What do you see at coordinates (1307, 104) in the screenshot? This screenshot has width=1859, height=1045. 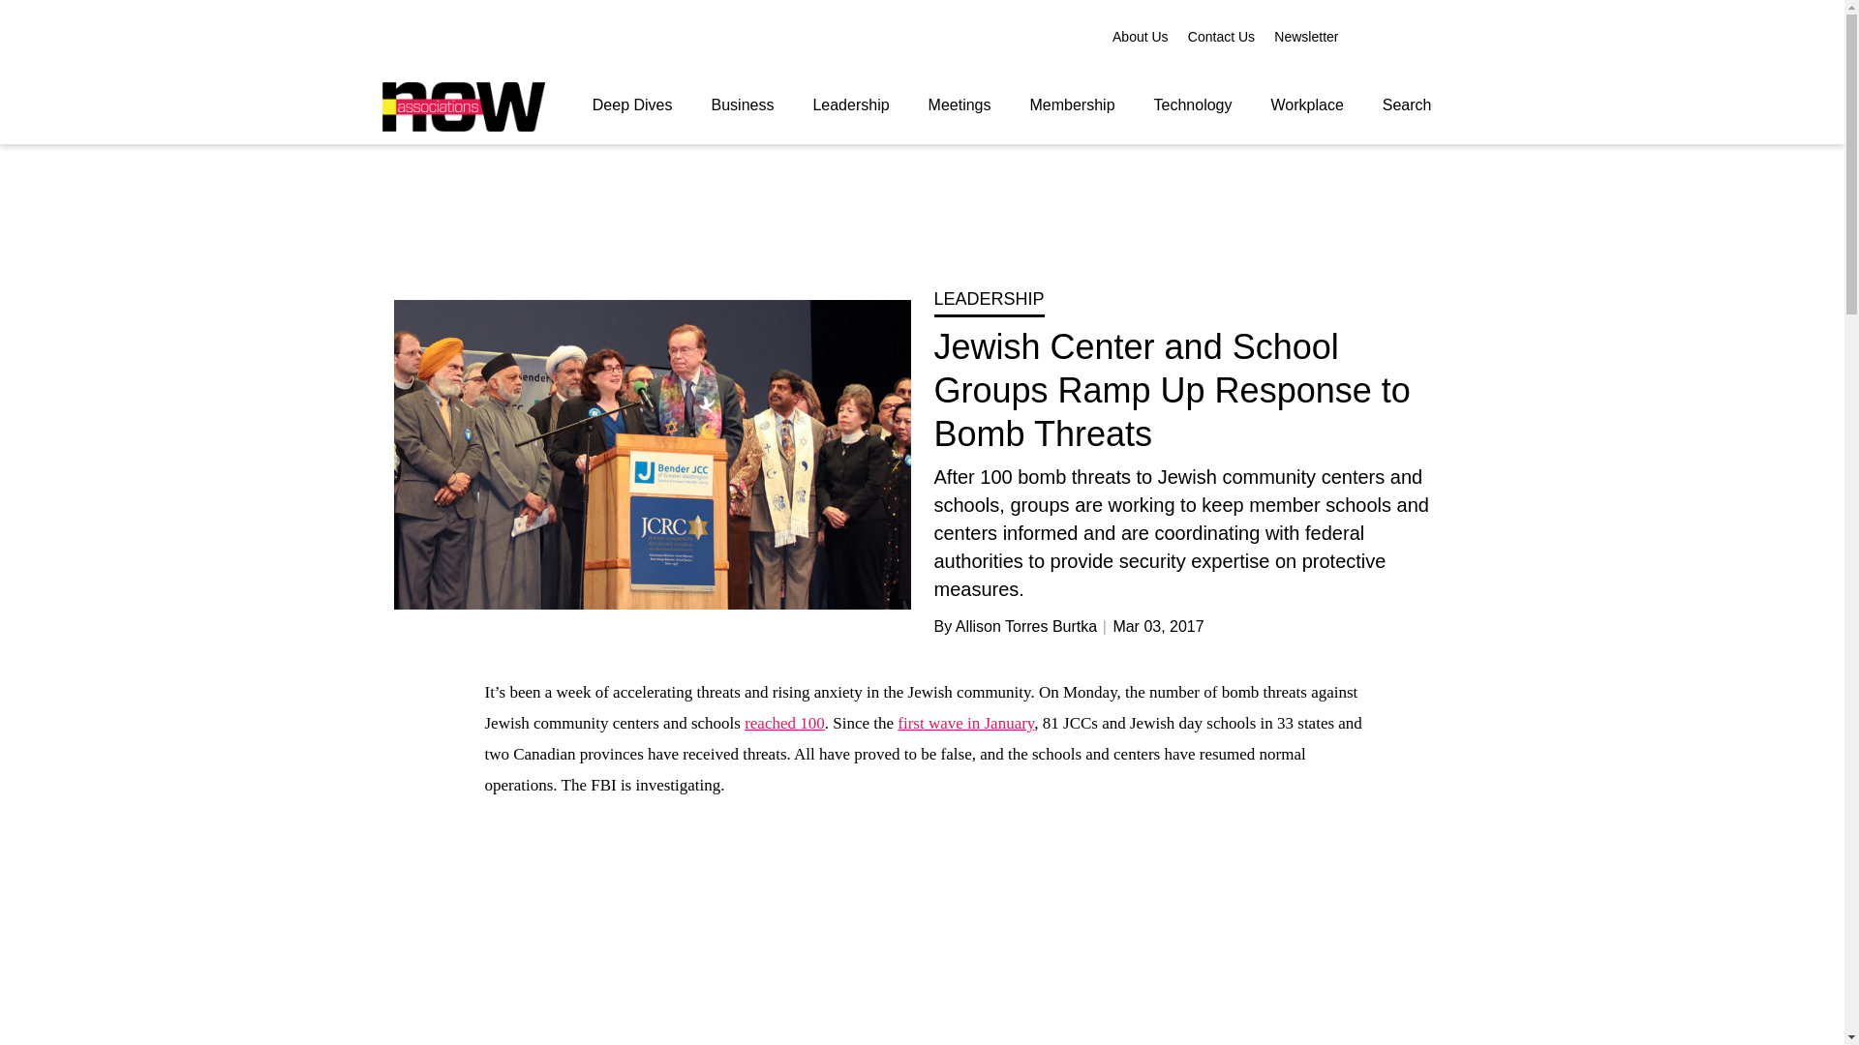 I see `Workplace` at bounding box center [1307, 104].